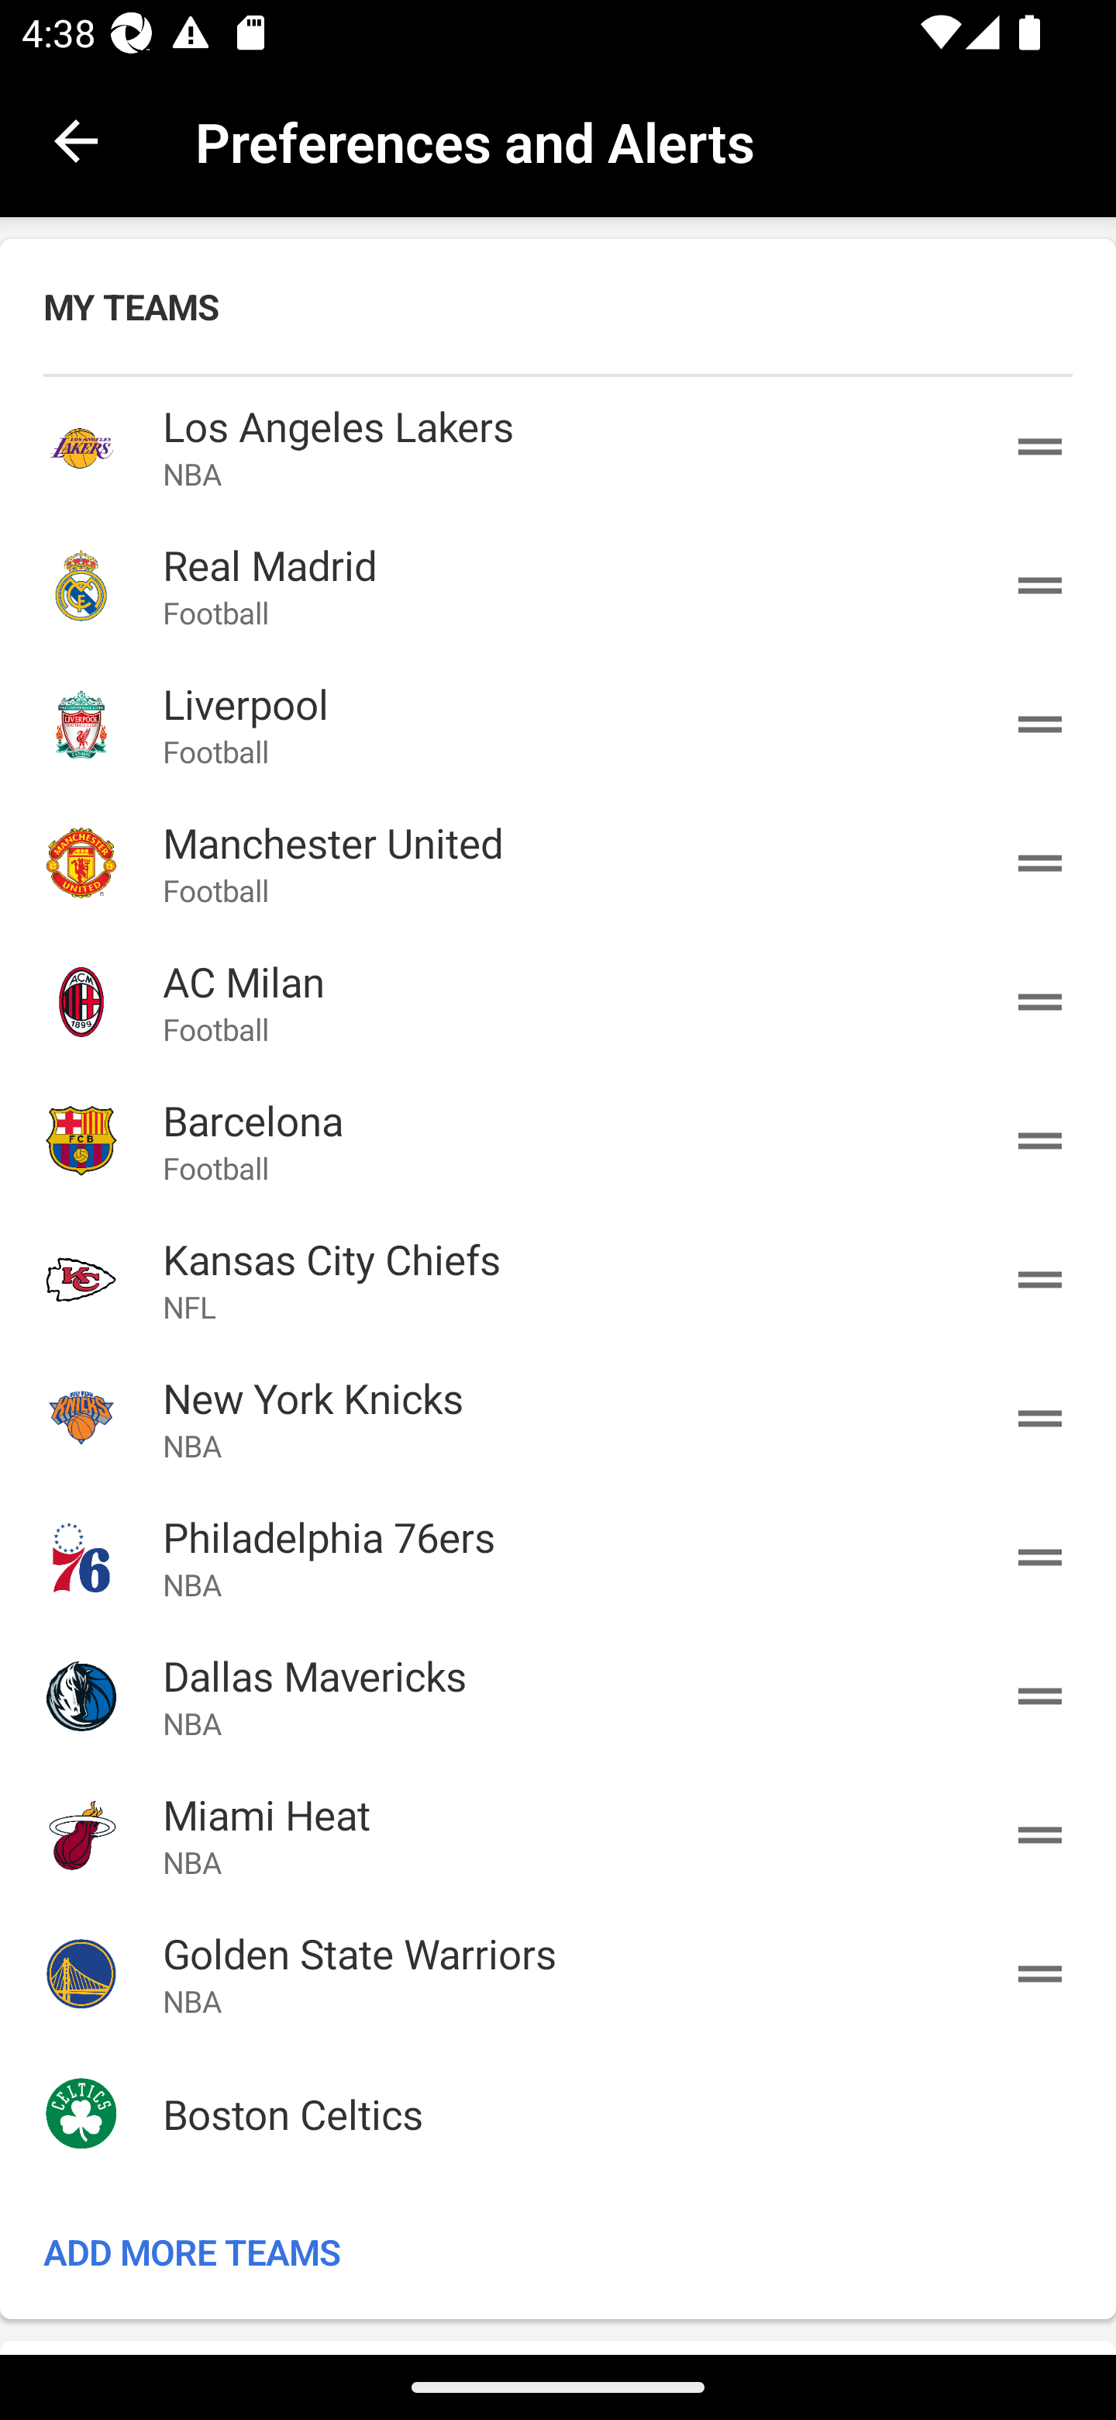 This screenshot has width=1116, height=2420. What do you see at coordinates (558, 1834) in the screenshot?
I see `Miami Heat Miami Heat Miami Heat NBA NBA` at bounding box center [558, 1834].